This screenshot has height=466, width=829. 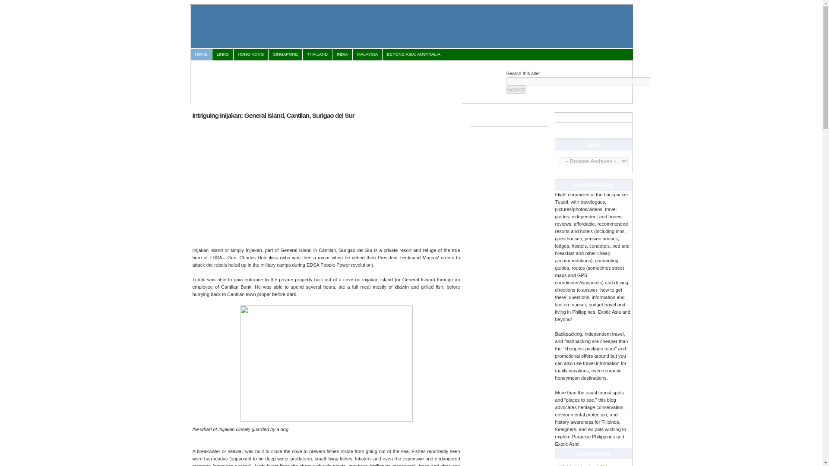 I want to click on BEYOND ASIA: AUSTRALIA, so click(x=413, y=54).